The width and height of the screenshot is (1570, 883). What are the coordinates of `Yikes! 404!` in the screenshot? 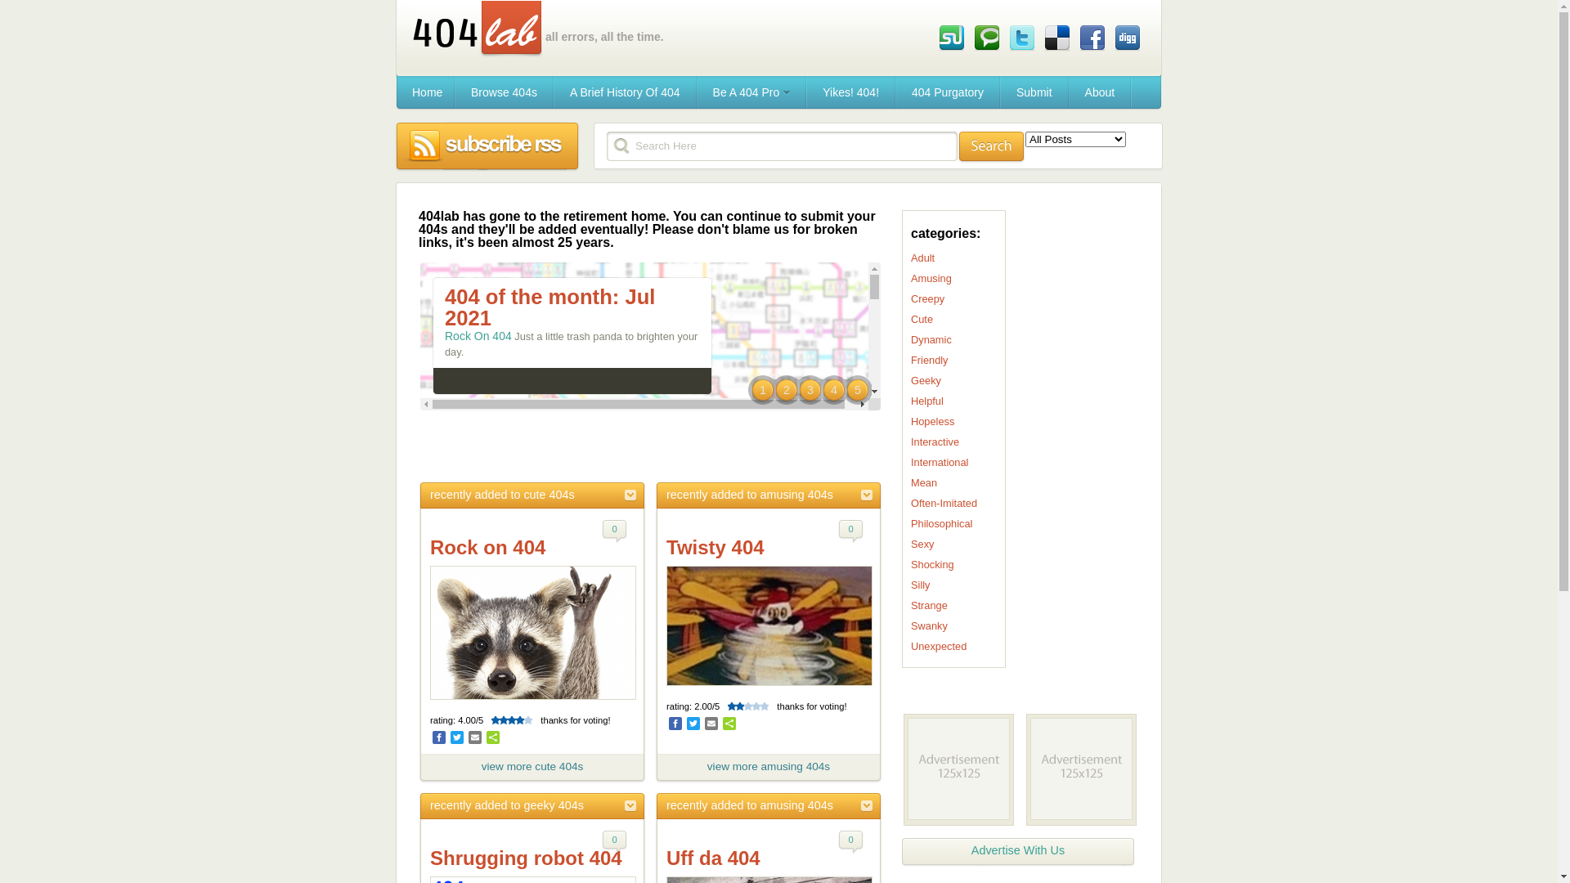 It's located at (850, 92).